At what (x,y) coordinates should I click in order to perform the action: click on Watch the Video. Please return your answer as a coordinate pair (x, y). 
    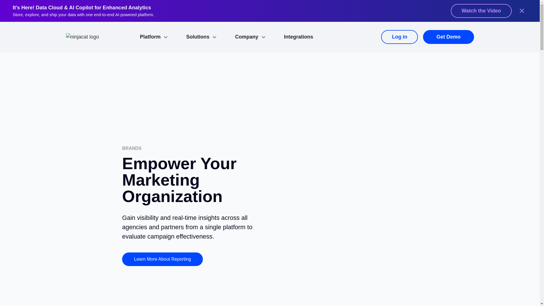
    Looking at the image, I should click on (481, 11).